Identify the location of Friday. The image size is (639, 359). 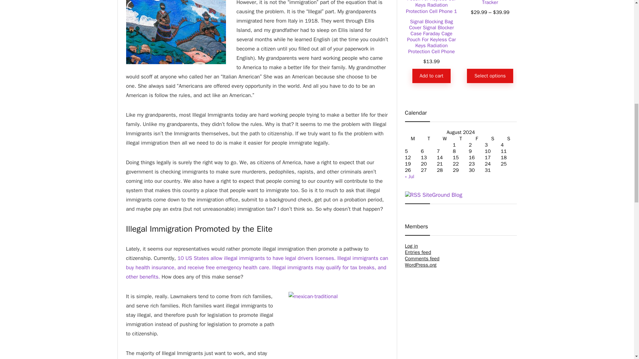
(476, 139).